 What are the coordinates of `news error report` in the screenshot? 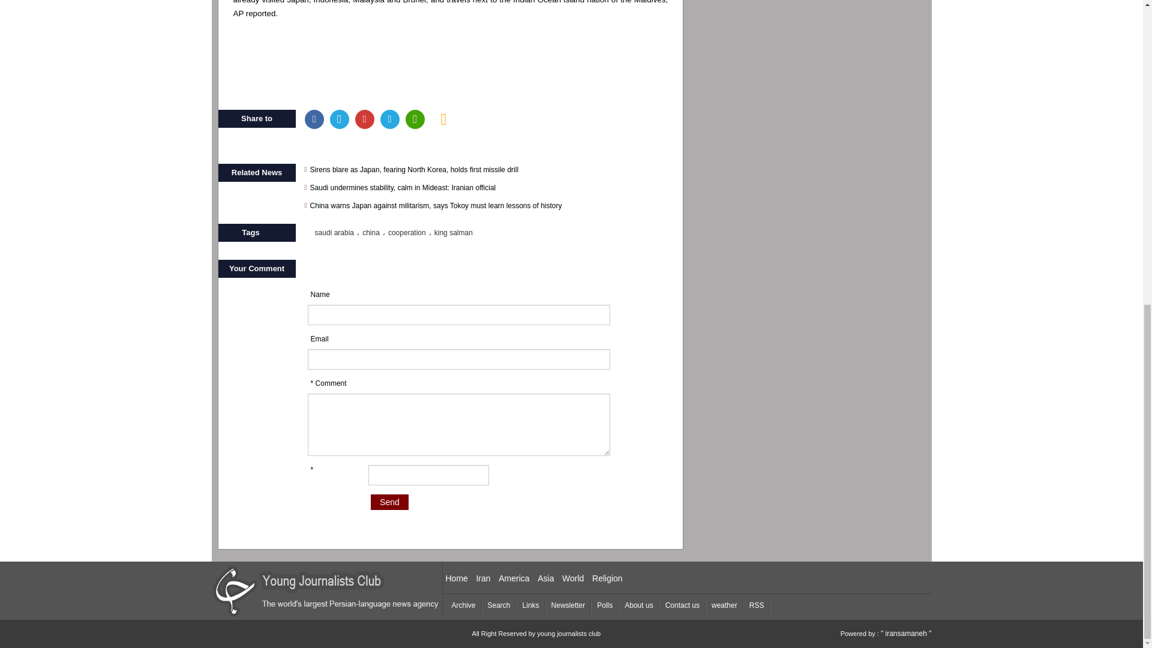 It's located at (444, 119).